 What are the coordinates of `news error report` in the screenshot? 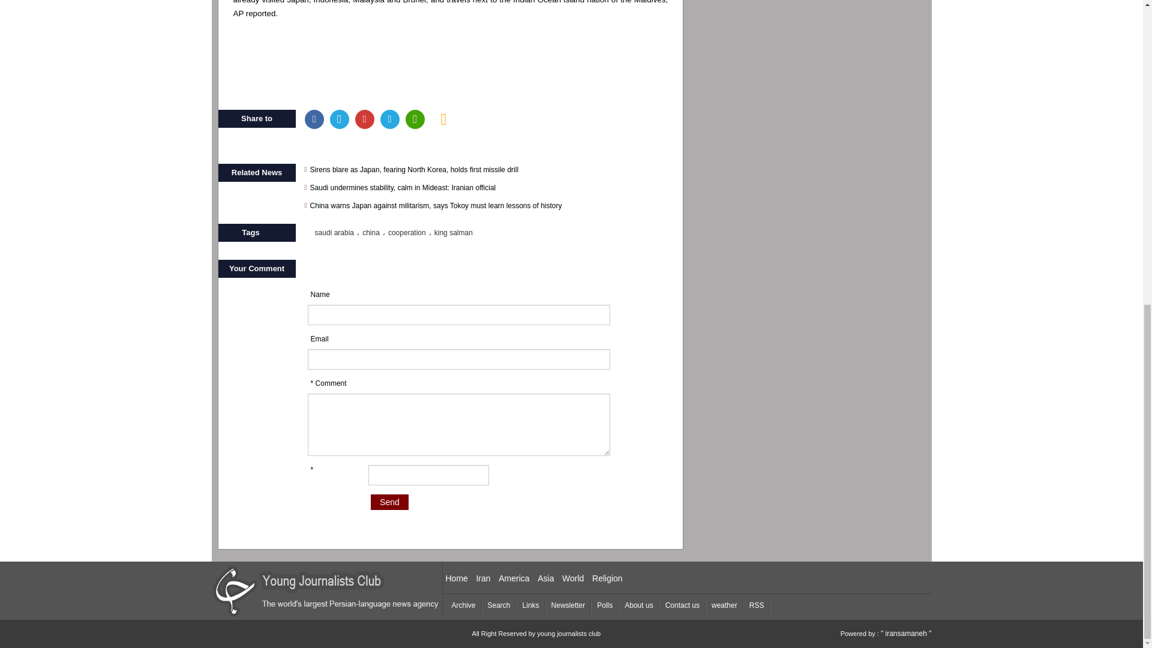 It's located at (444, 119).